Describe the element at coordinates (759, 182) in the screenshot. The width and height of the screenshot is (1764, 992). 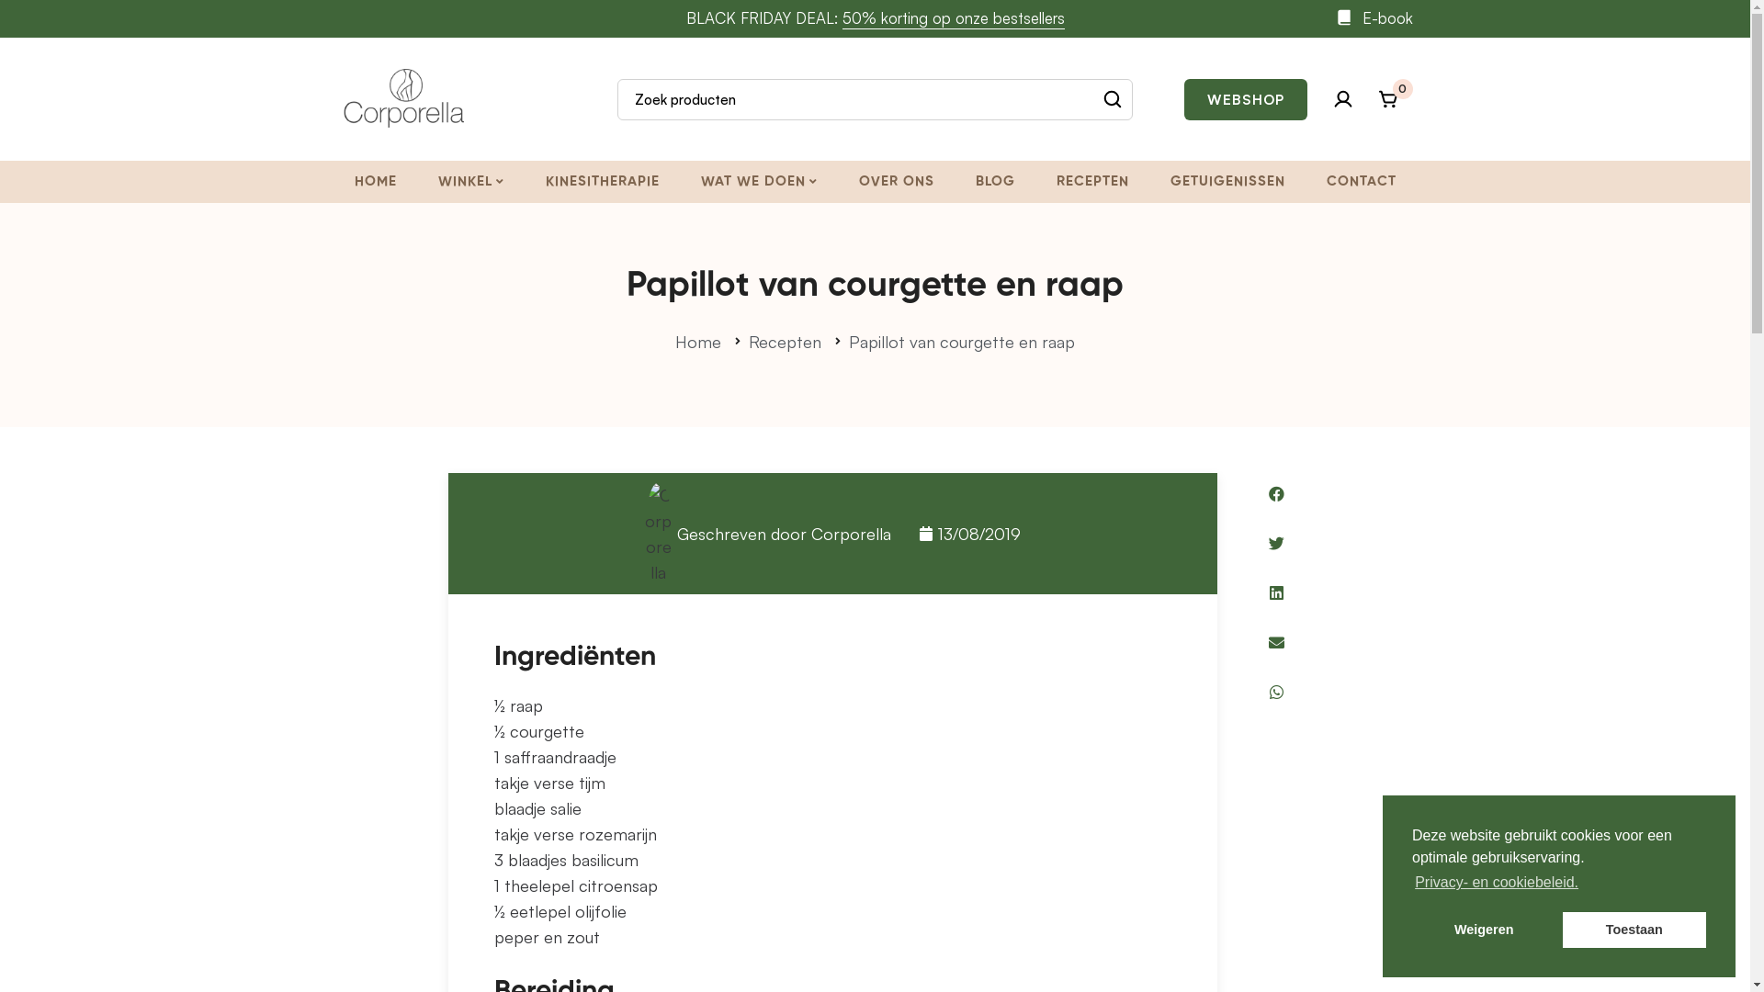
I see `WAT WE DOEN` at that location.